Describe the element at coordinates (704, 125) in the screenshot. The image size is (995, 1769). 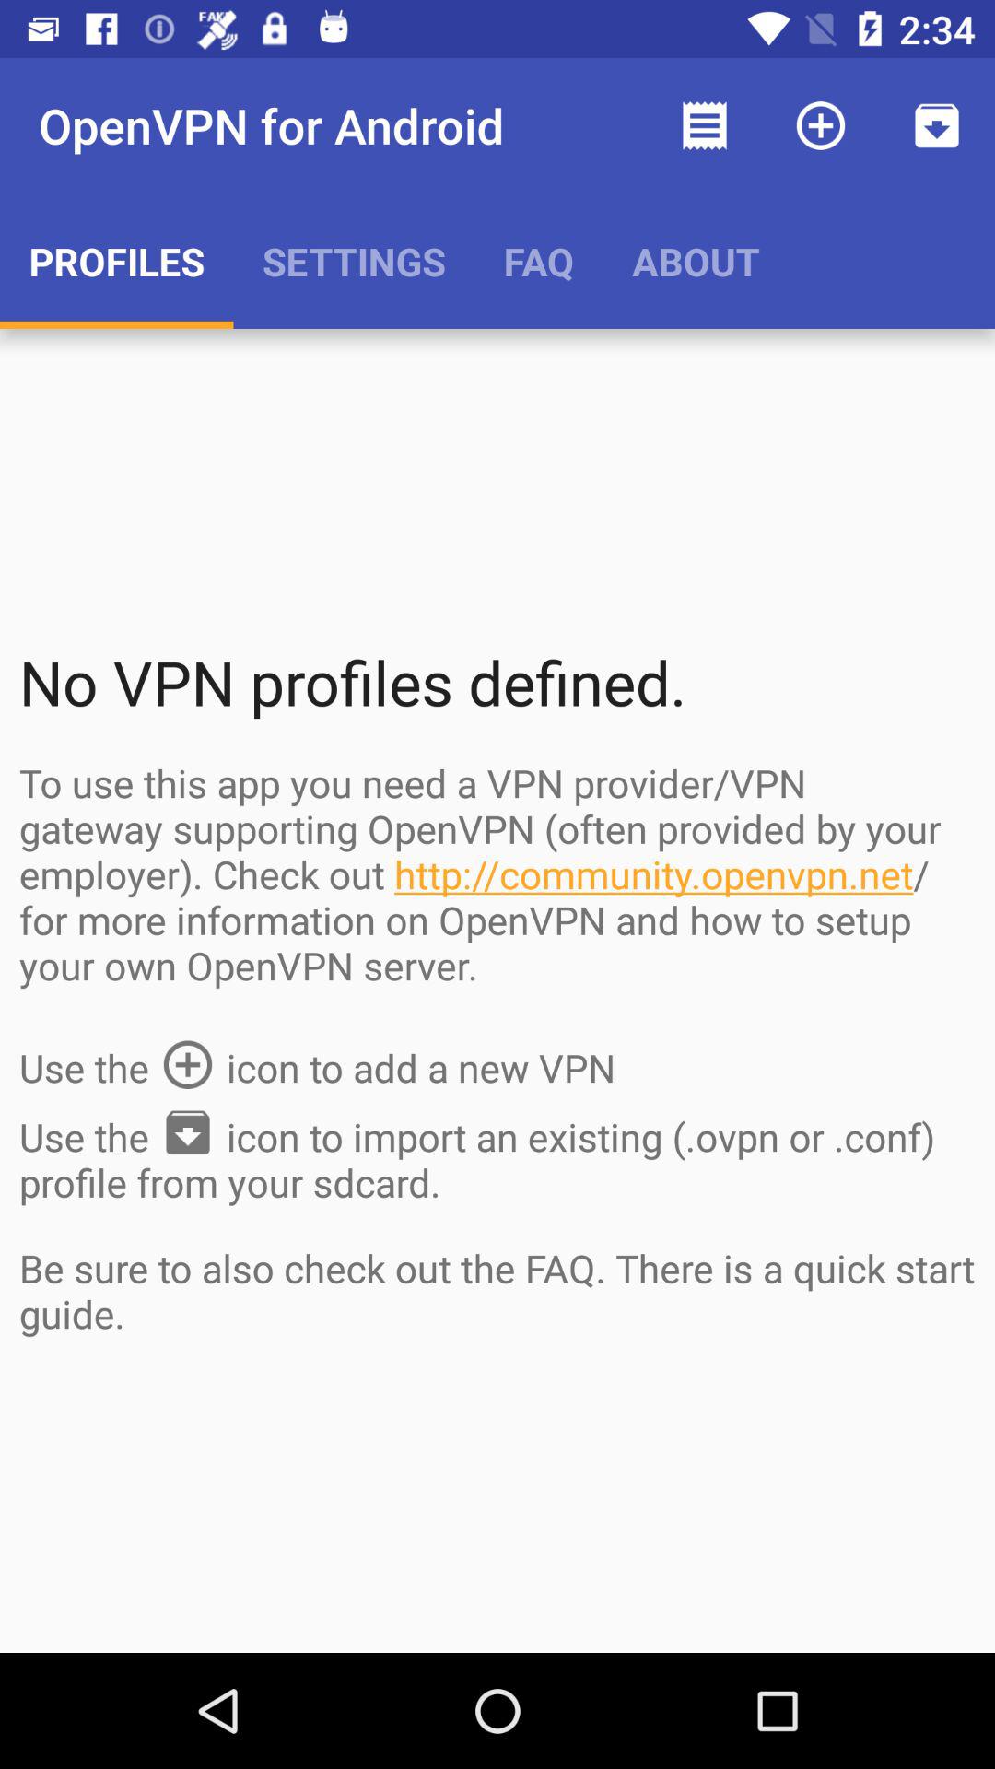
I see `tap the item above the about app` at that location.